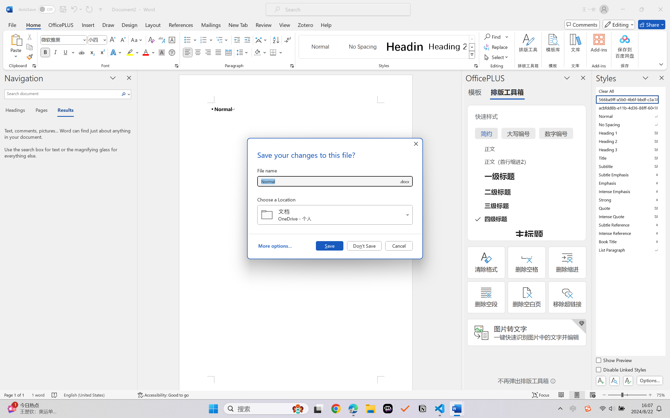 This screenshot has height=418, width=670. What do you see at coordinates (298, 409) in the screenshot?
I see `AutomationID: DynamicSearchBoxGleamImage` at bounding box center [298, 409].